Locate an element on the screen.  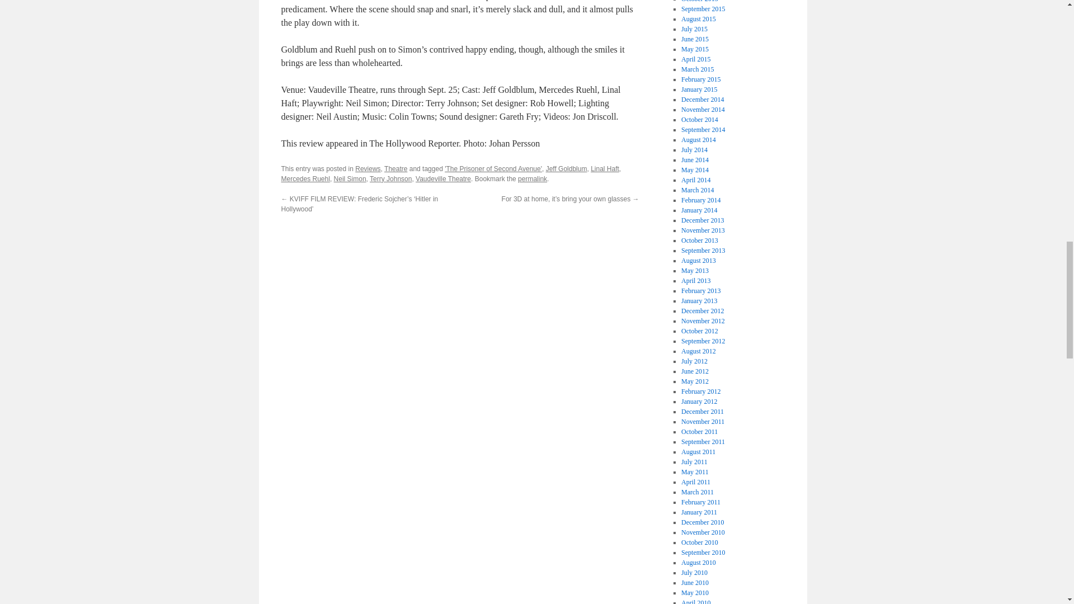
Terry Johnson is located at coordinates (390, 179).